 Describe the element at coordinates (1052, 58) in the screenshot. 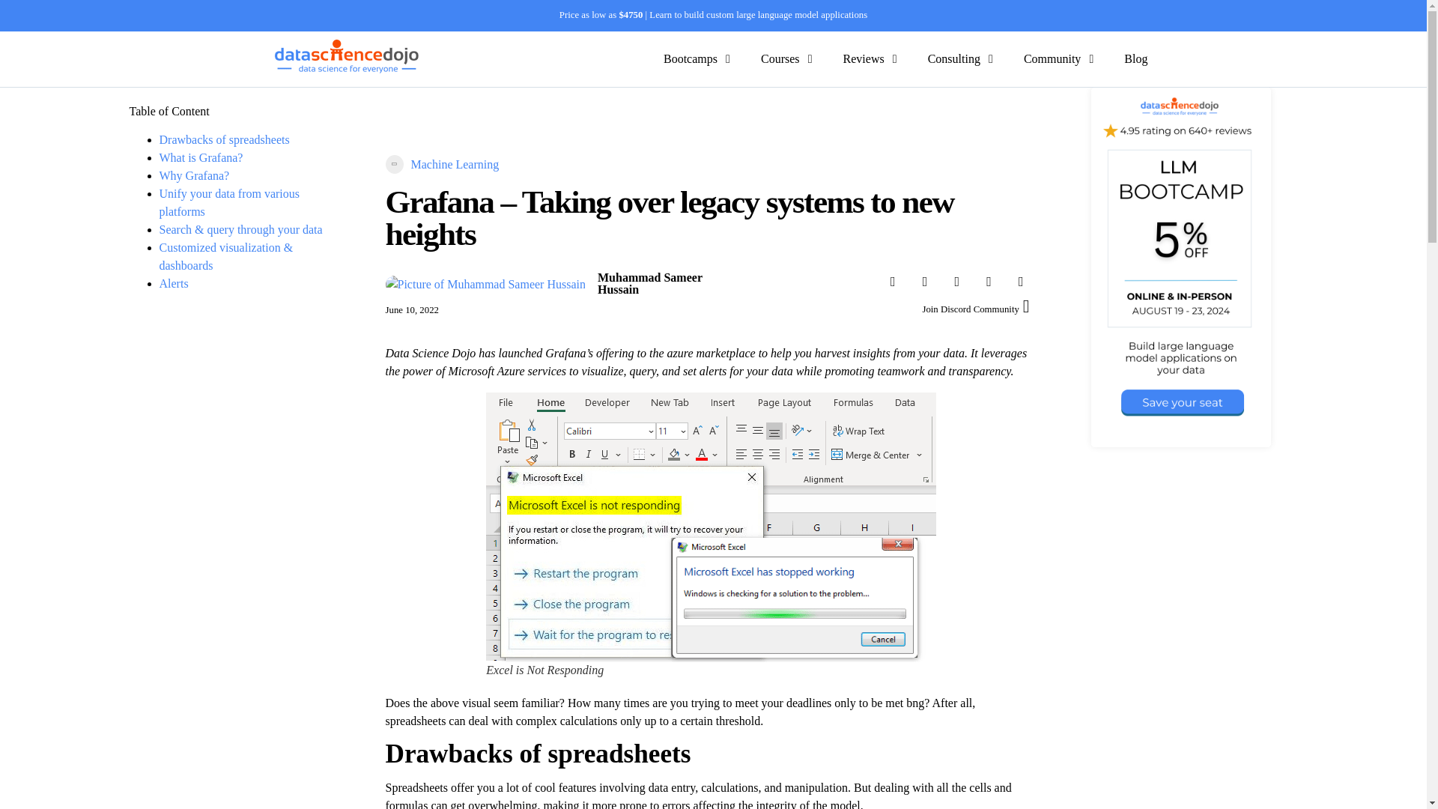

I see `Community` at that location.